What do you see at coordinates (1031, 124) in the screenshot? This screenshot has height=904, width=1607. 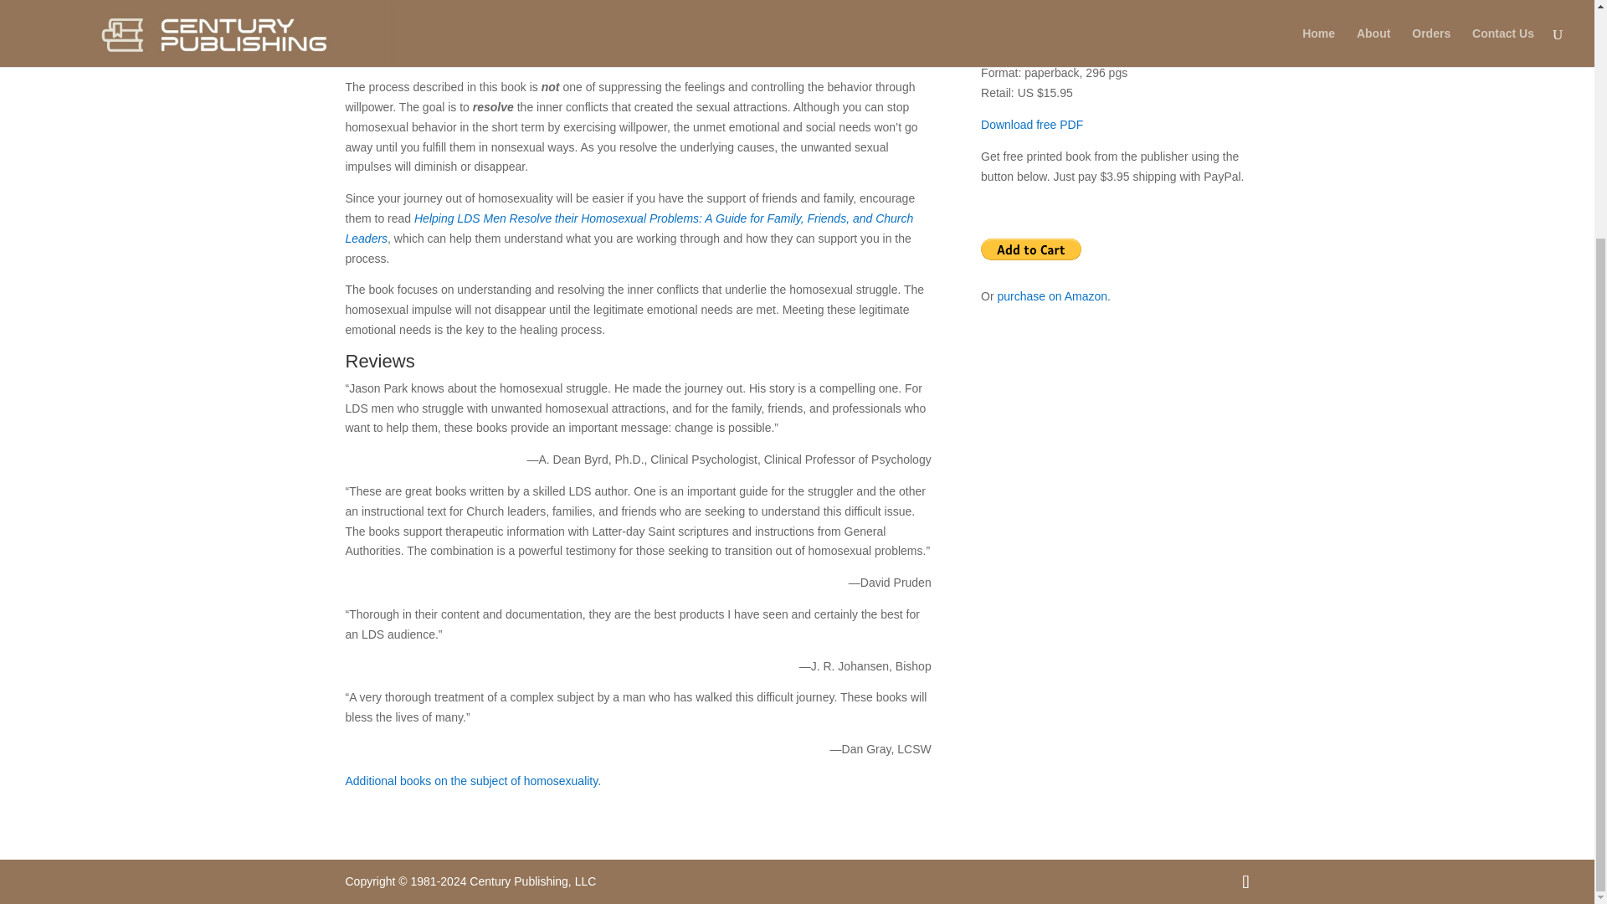 I see `Download free PDF` at bounding box center [1031, 124].